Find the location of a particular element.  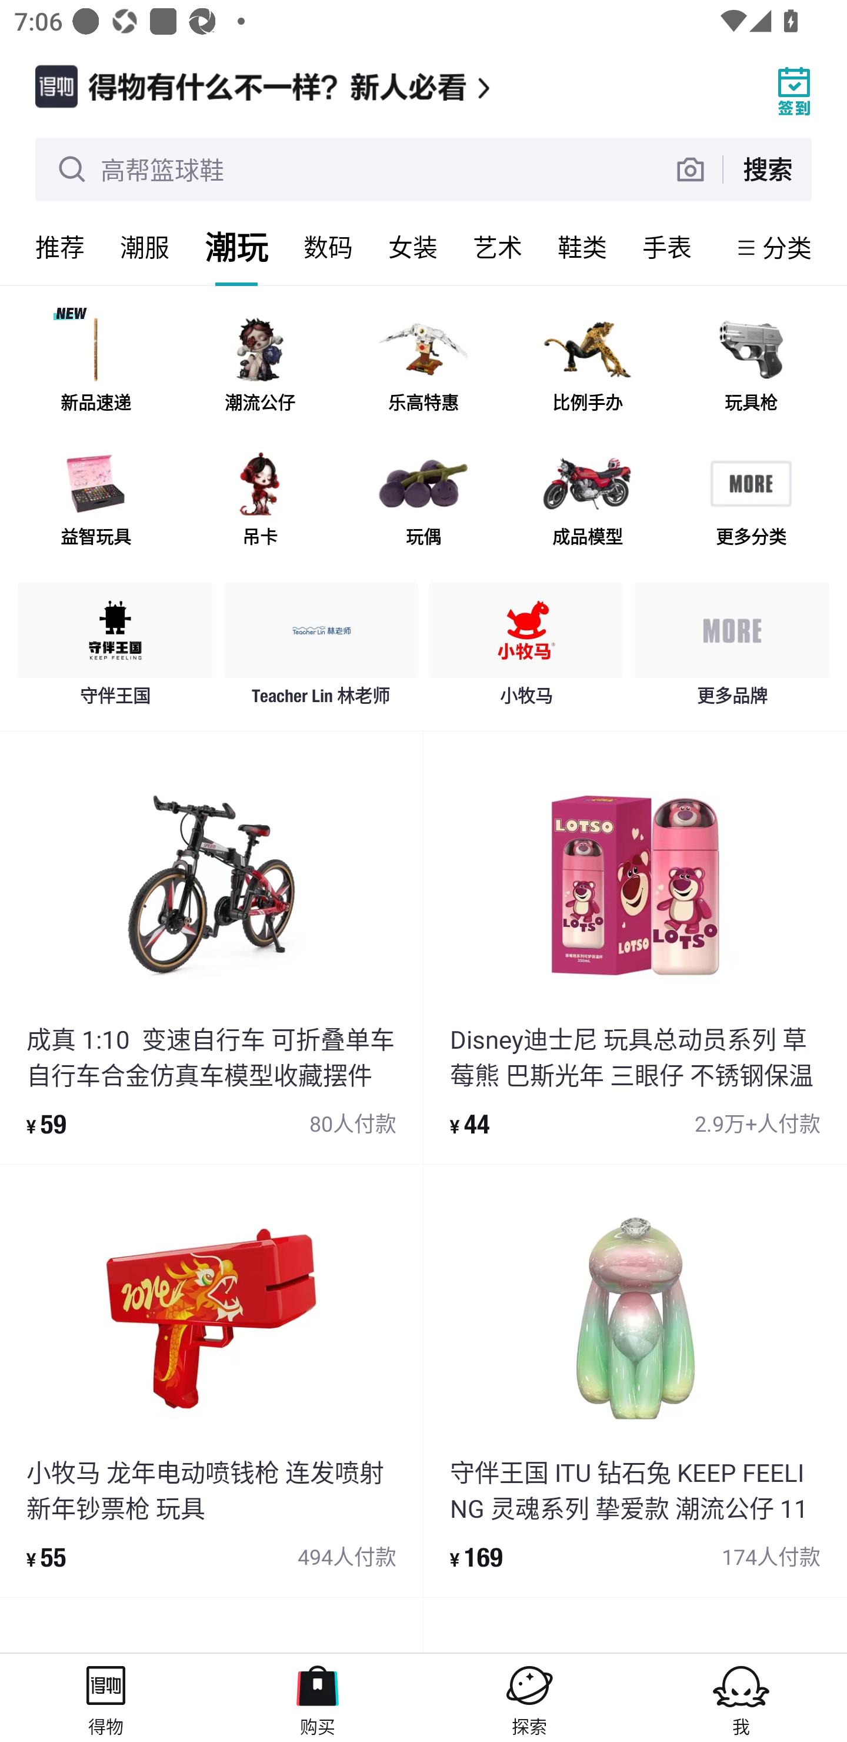

吊卡 is located at coordinates (259, 500).